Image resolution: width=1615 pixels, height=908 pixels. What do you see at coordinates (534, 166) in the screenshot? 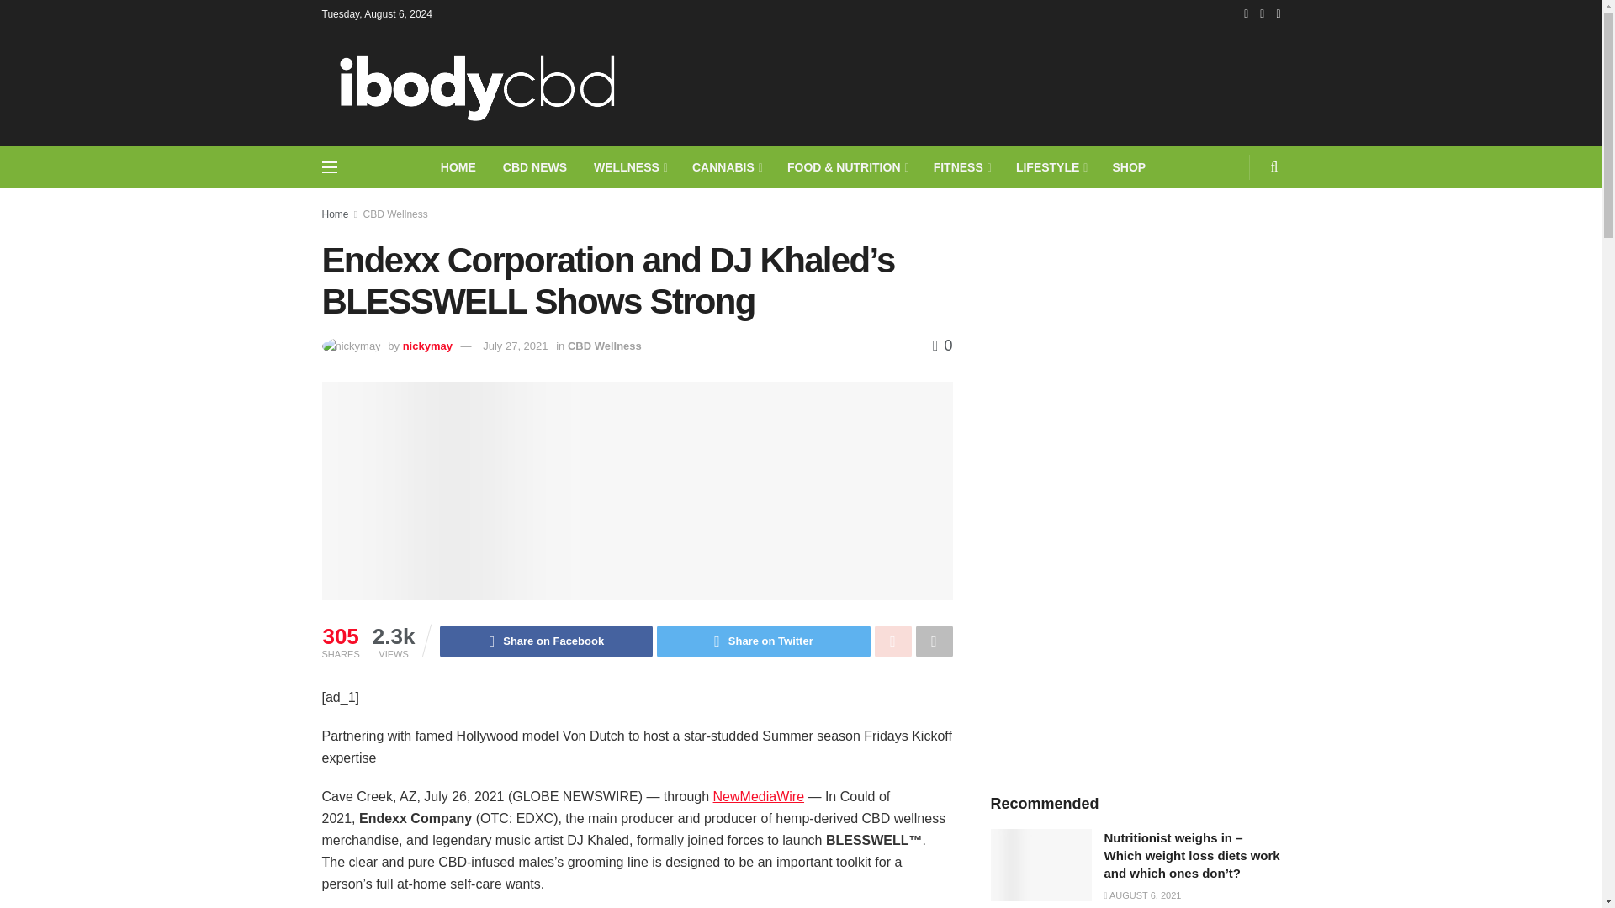
I see `CBD NEWS` at bounding box center [534, 166].